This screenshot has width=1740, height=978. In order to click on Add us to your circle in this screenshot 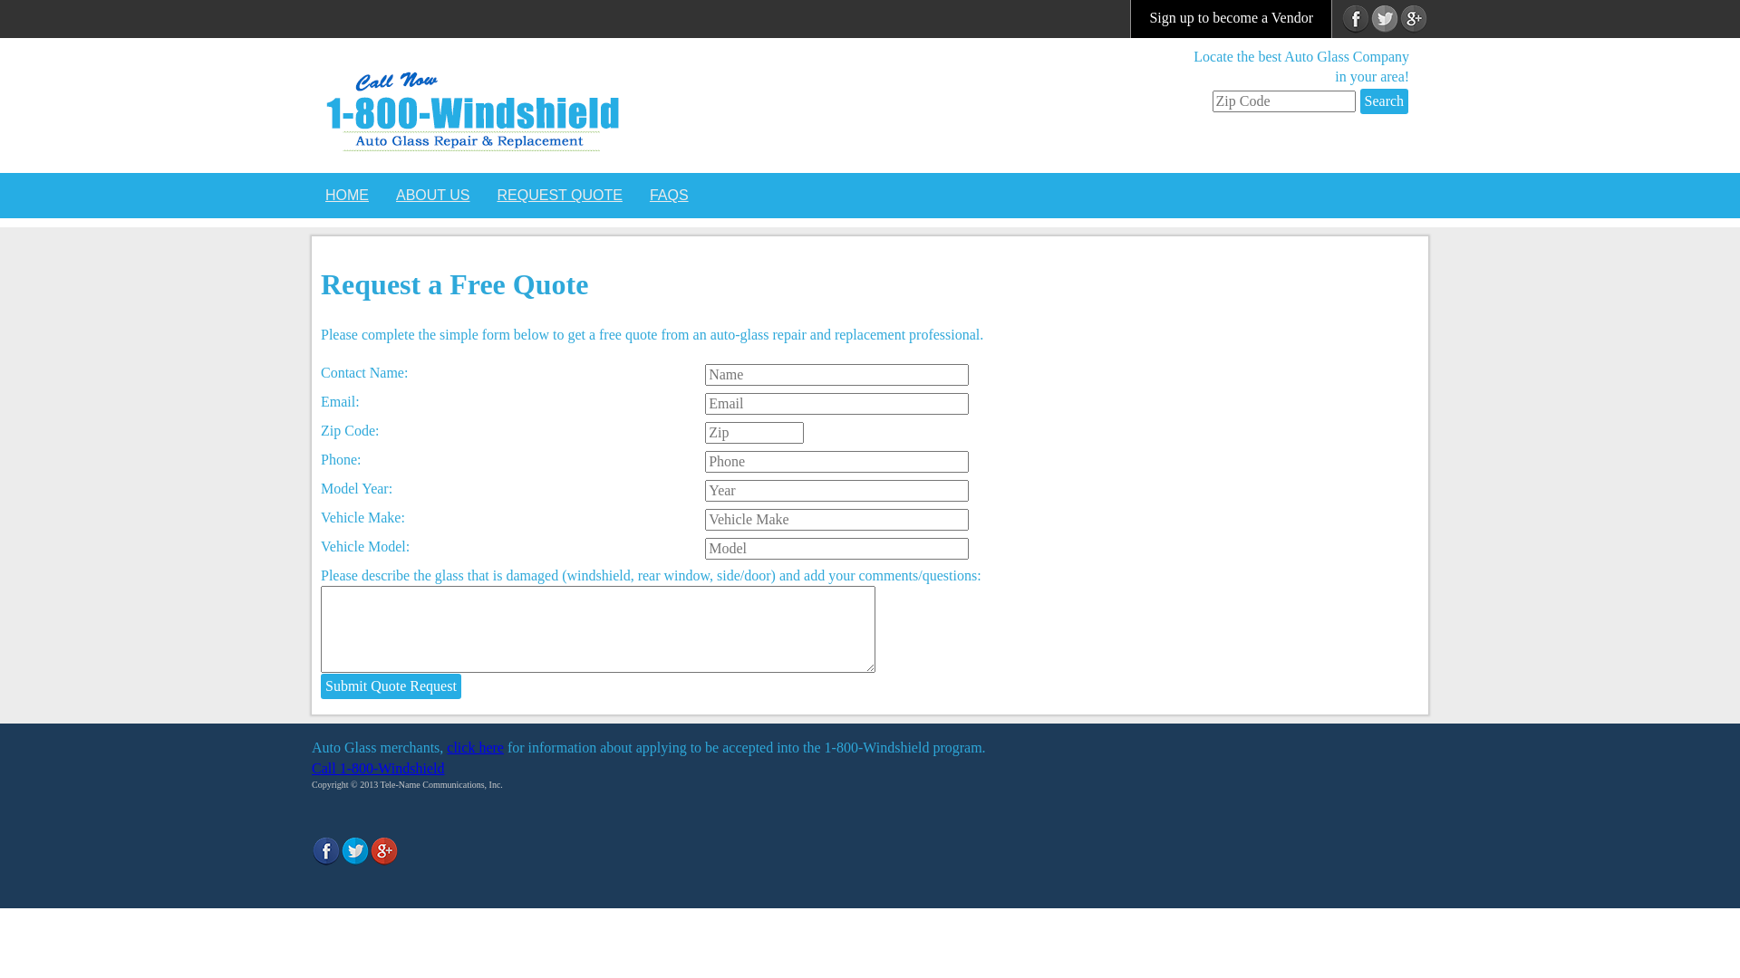, I will do `click(1414, 18)`.